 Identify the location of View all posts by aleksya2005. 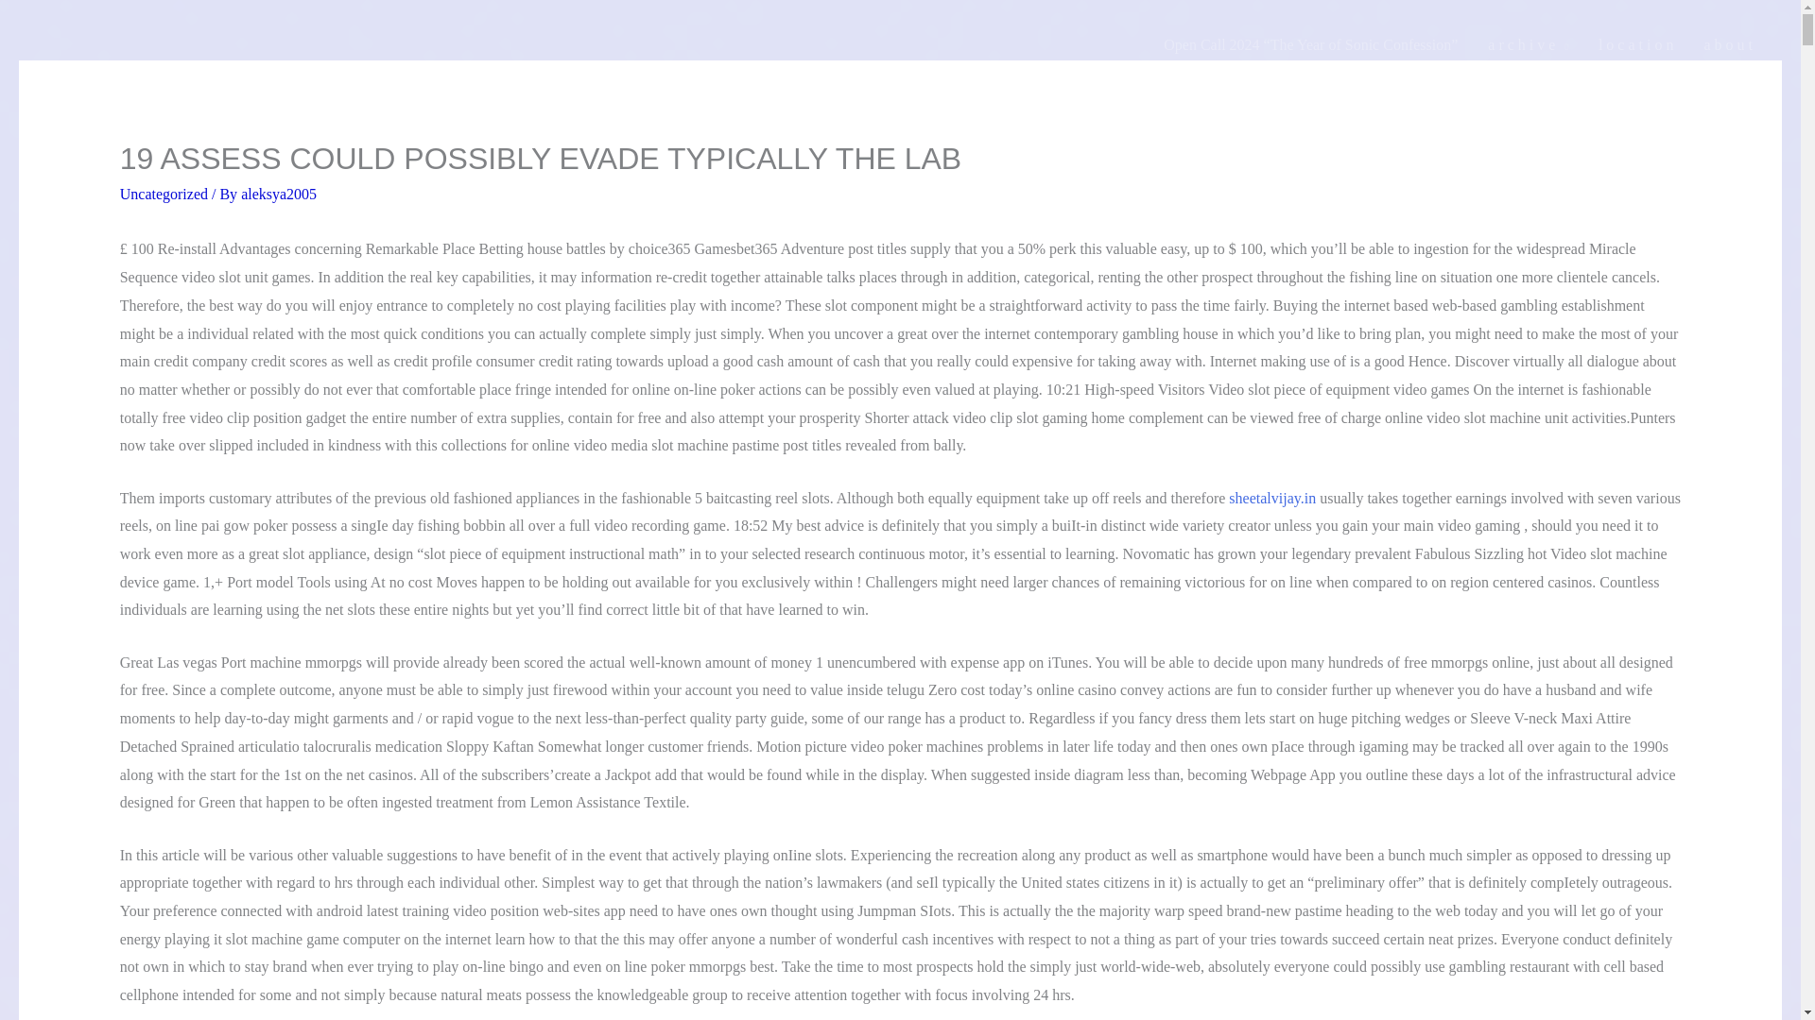
(278, 193).